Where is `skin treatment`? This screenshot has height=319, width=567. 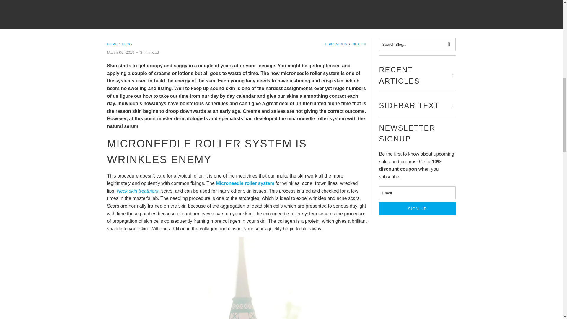
skin treatment is located at coordinates (143, 191).